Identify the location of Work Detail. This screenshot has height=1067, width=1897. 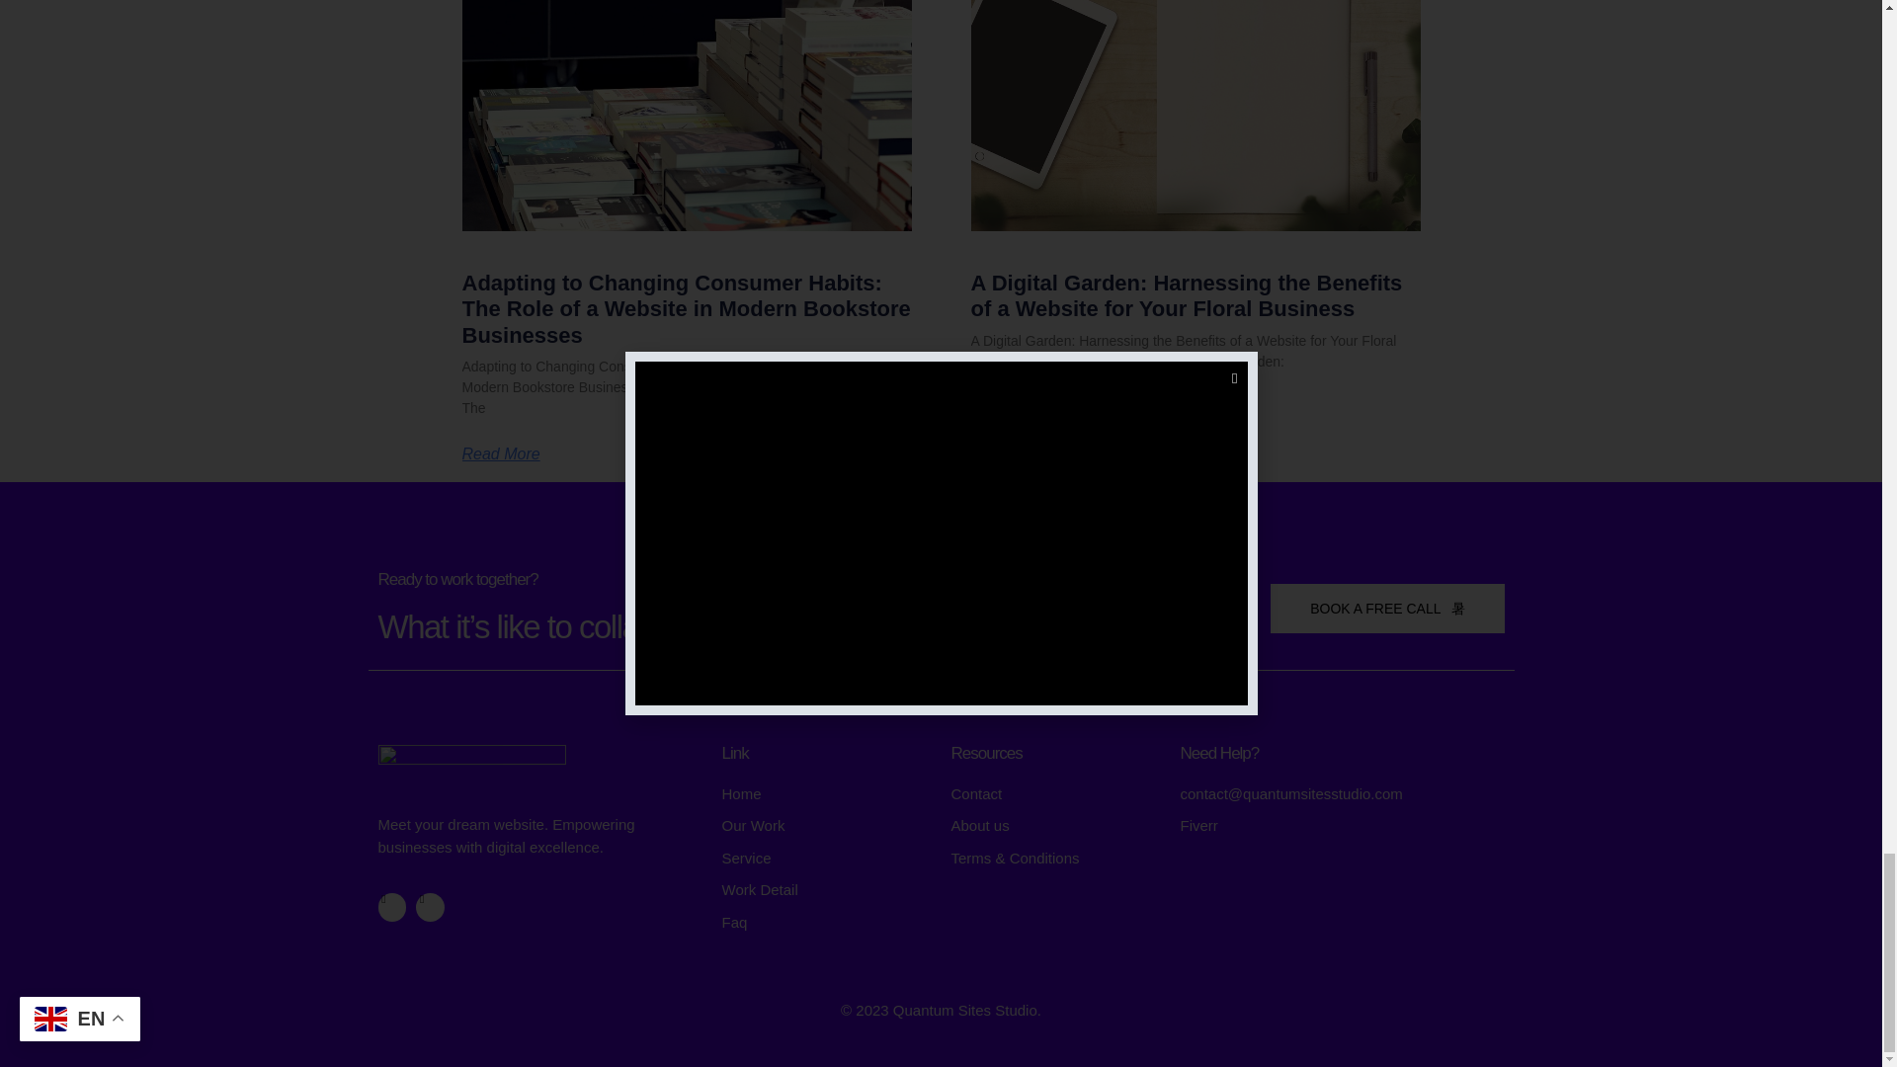
(826, 889).